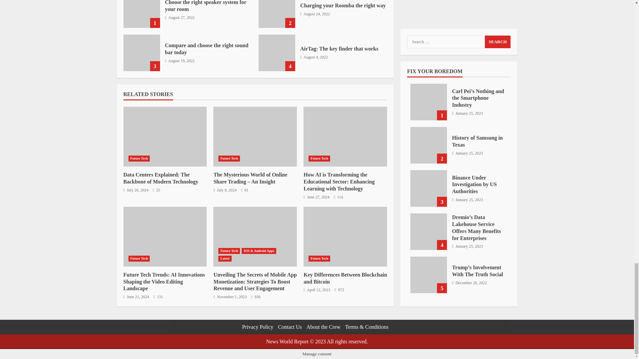 This screenshot has width=639, height=359. What do you see at coordinates (165, 136) in the screenshot?
I see `Data Centers Explained: The Backbone of Modern Technology` at bounding box center [165, 136].